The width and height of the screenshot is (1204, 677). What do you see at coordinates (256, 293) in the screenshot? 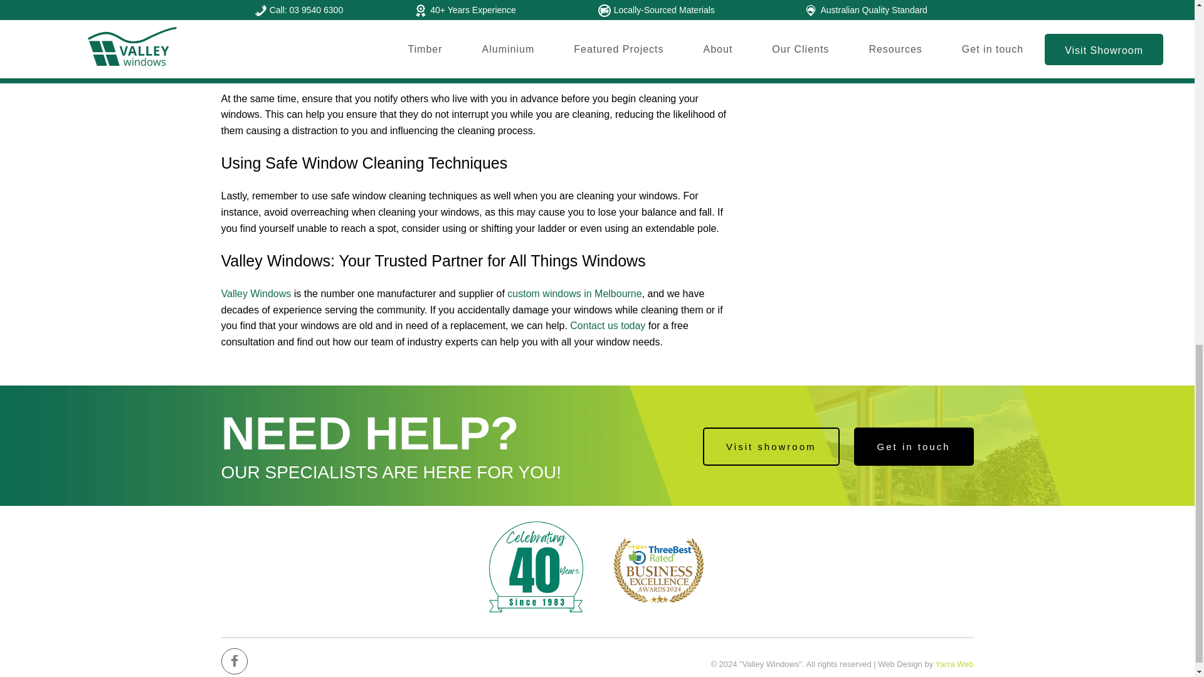
I see `Valley Windows` at bounding box center [256, 293].